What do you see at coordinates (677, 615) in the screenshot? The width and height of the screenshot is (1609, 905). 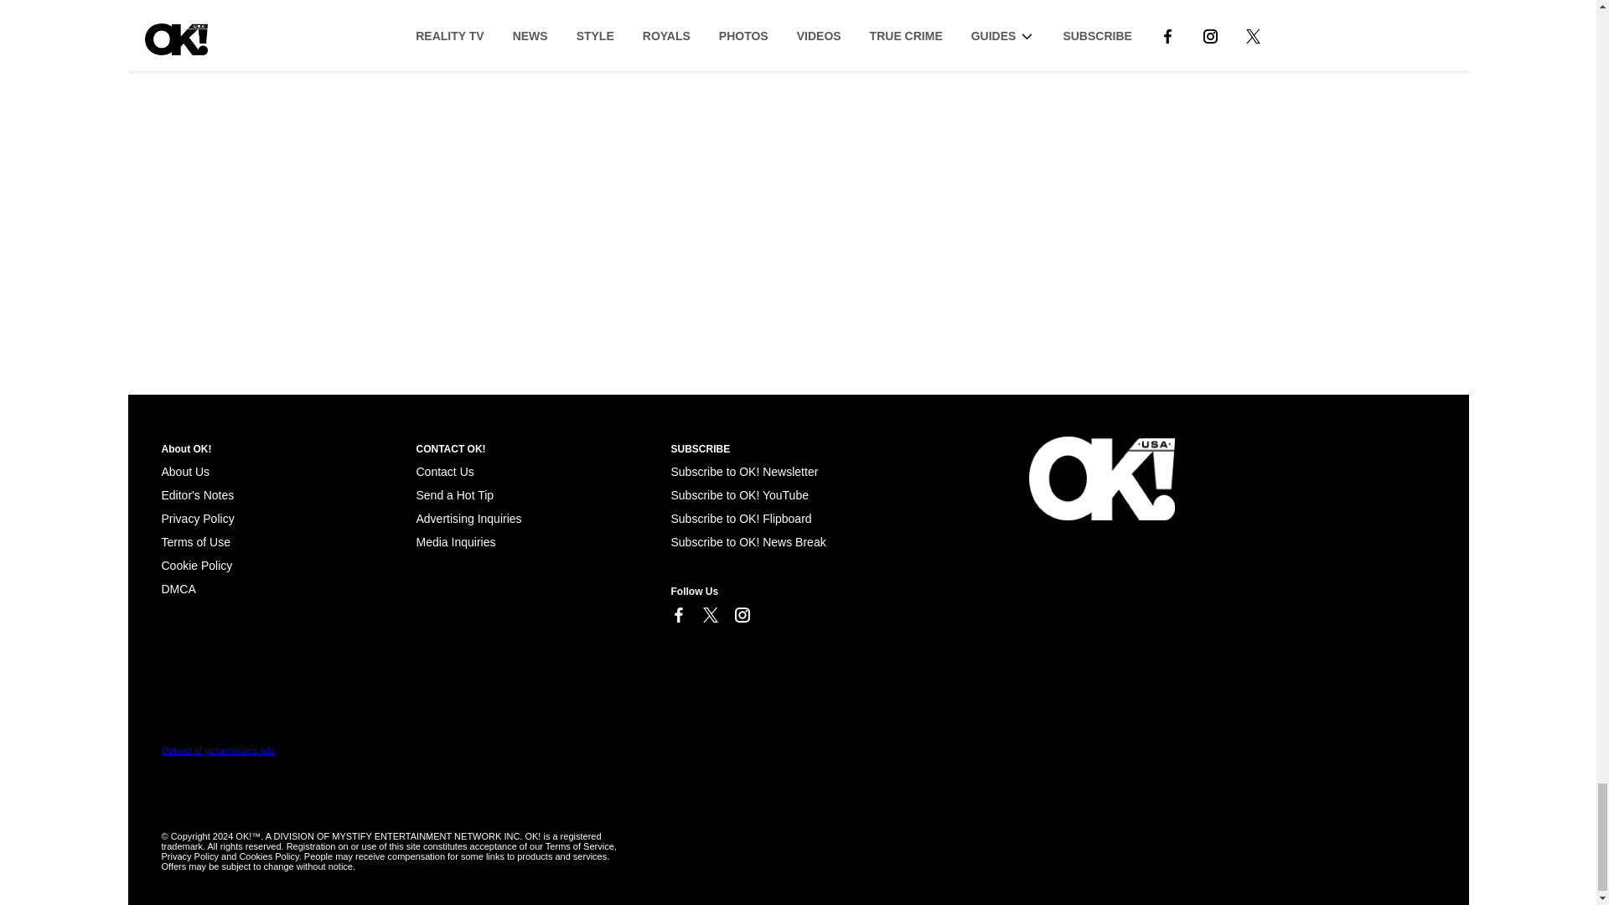 I see `Link to Facebook` at bounding box center [677, 615].